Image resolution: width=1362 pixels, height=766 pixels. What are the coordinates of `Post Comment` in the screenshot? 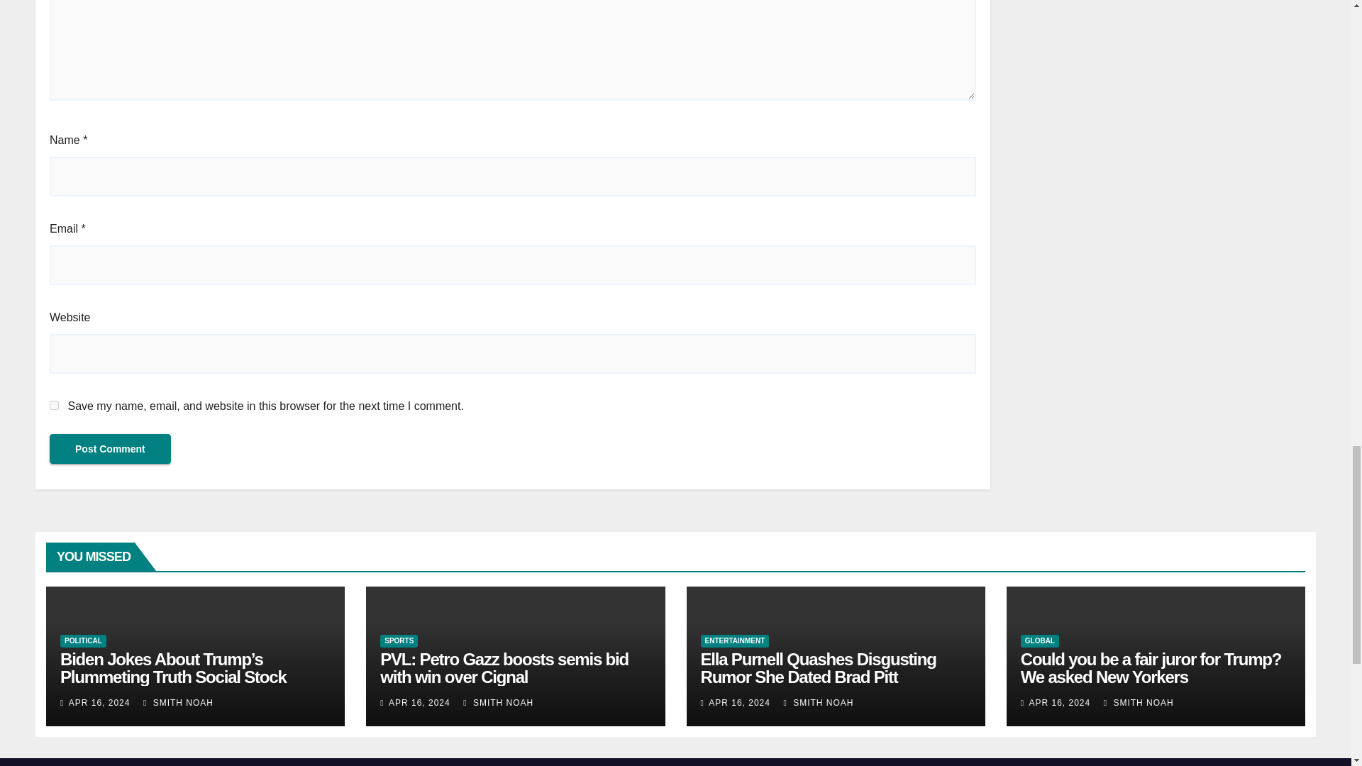 It's located at (110, 449).